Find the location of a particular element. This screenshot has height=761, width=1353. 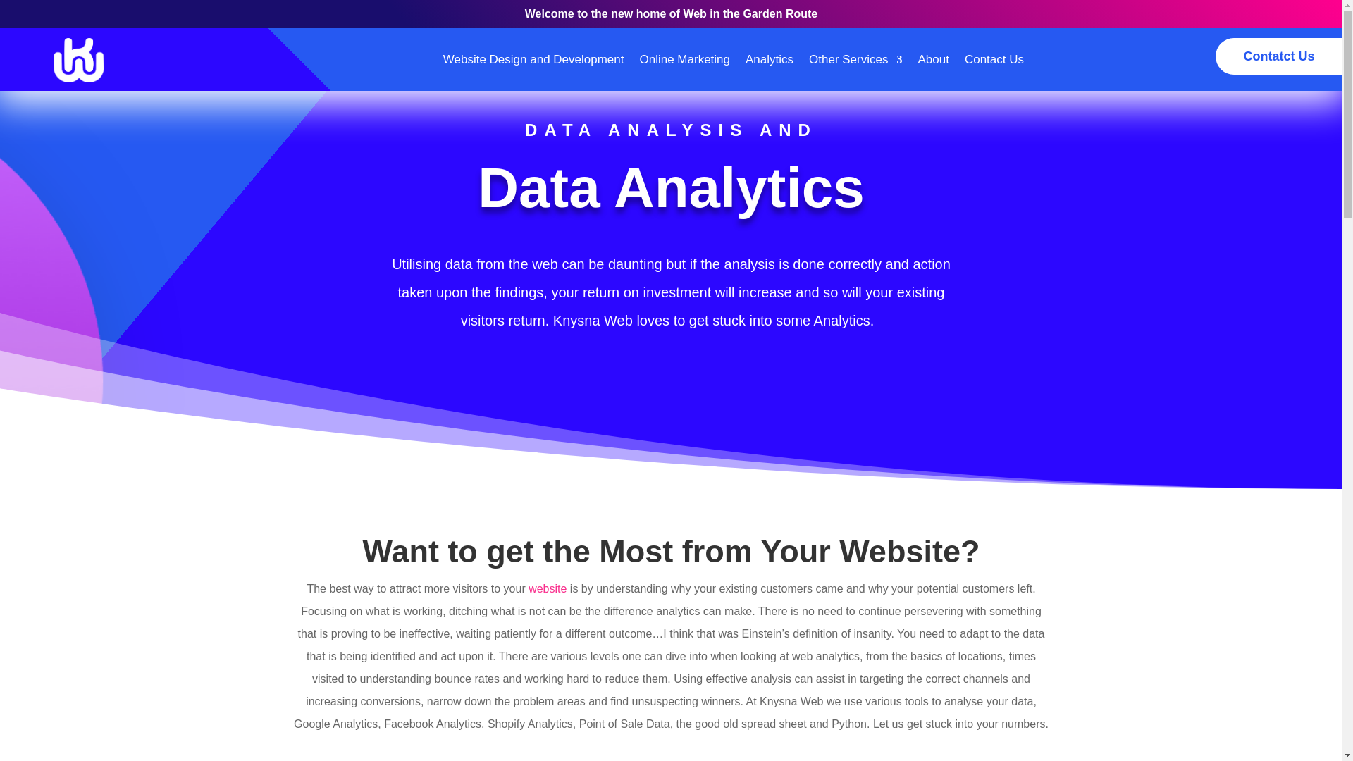

Contact Us is located at coordinates (994, 60).